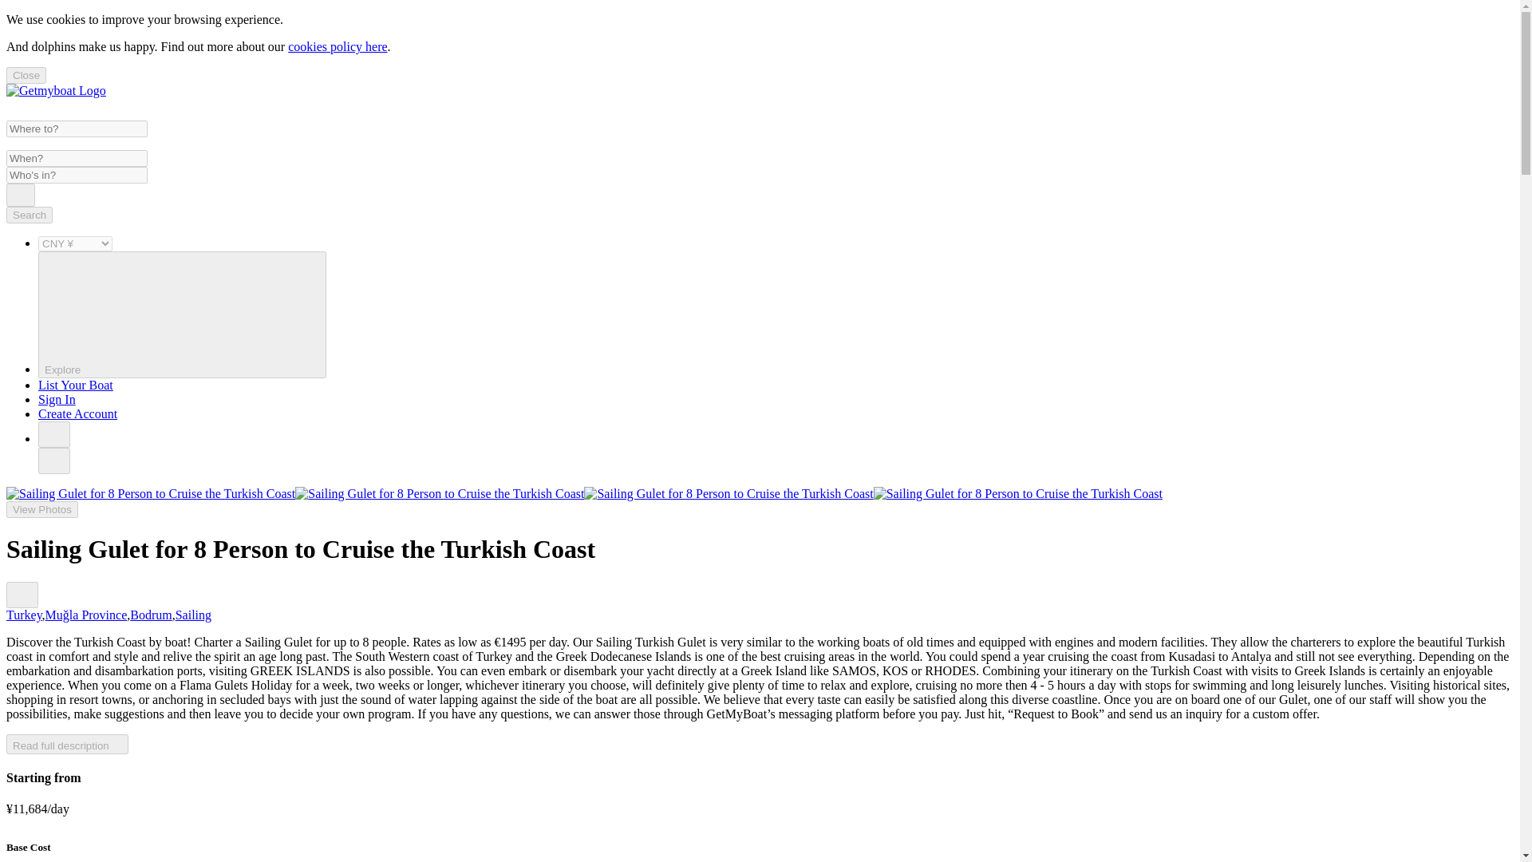 The height and width of the screenshot is (862, 1532). What do you see at coordinates (337, 46) in the screenshot?
I see `cookies policy here` at bounding box center [337, 46].